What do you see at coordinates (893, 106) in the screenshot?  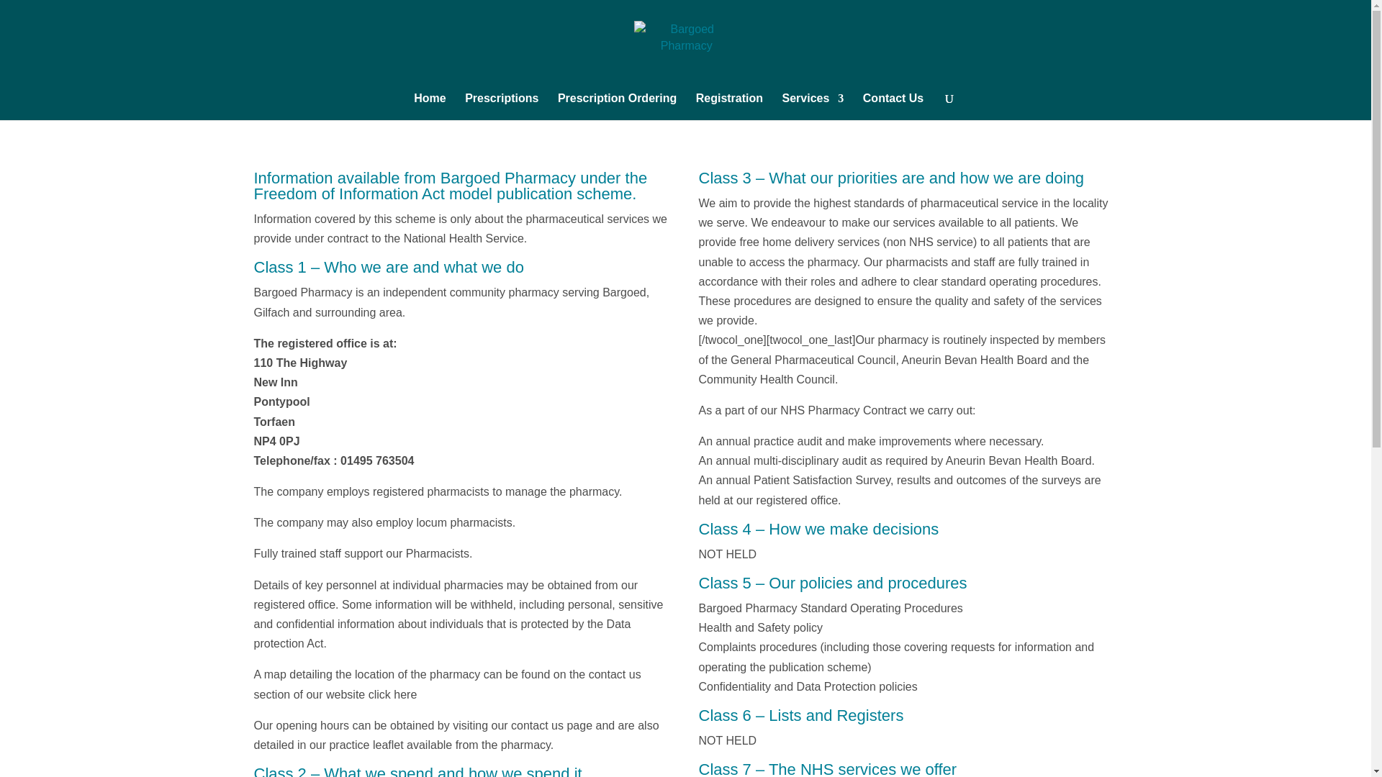 I see `Contact Us` at bounding box center [893, 106].